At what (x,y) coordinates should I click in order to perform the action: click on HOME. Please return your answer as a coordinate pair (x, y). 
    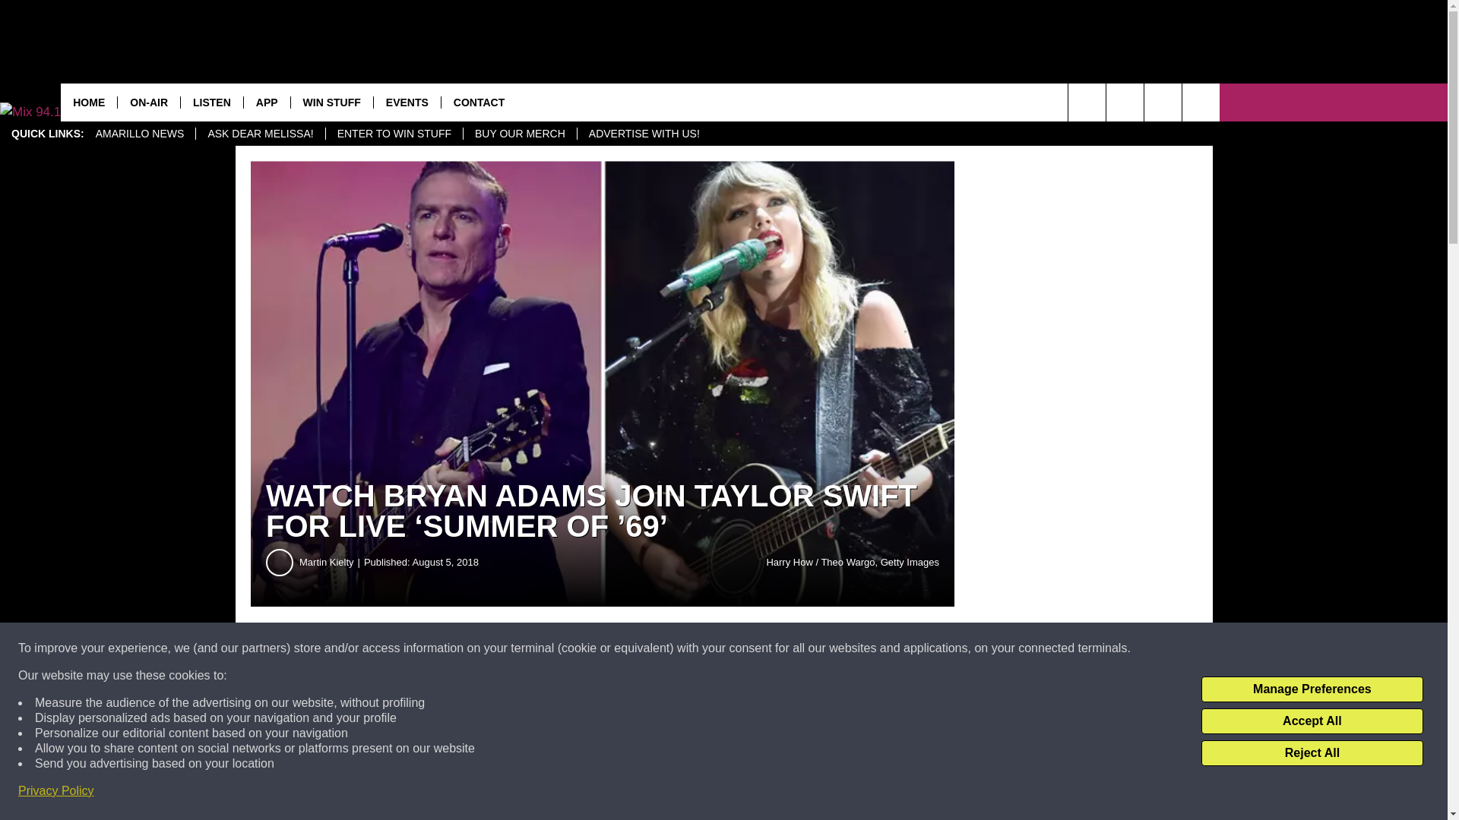
    Looking at the image, I should click on (88, 102).